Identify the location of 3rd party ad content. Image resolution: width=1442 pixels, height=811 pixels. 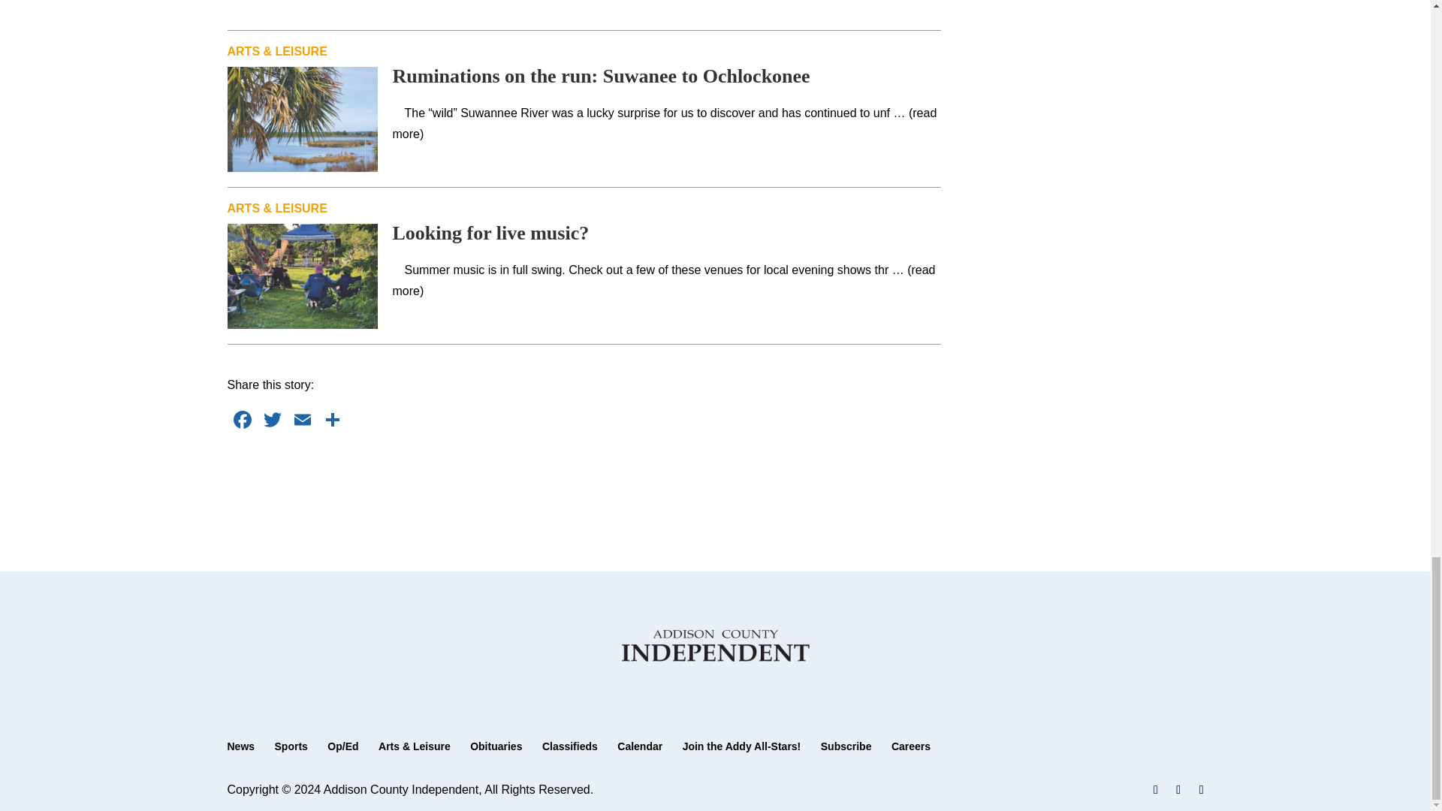
(584, 481).